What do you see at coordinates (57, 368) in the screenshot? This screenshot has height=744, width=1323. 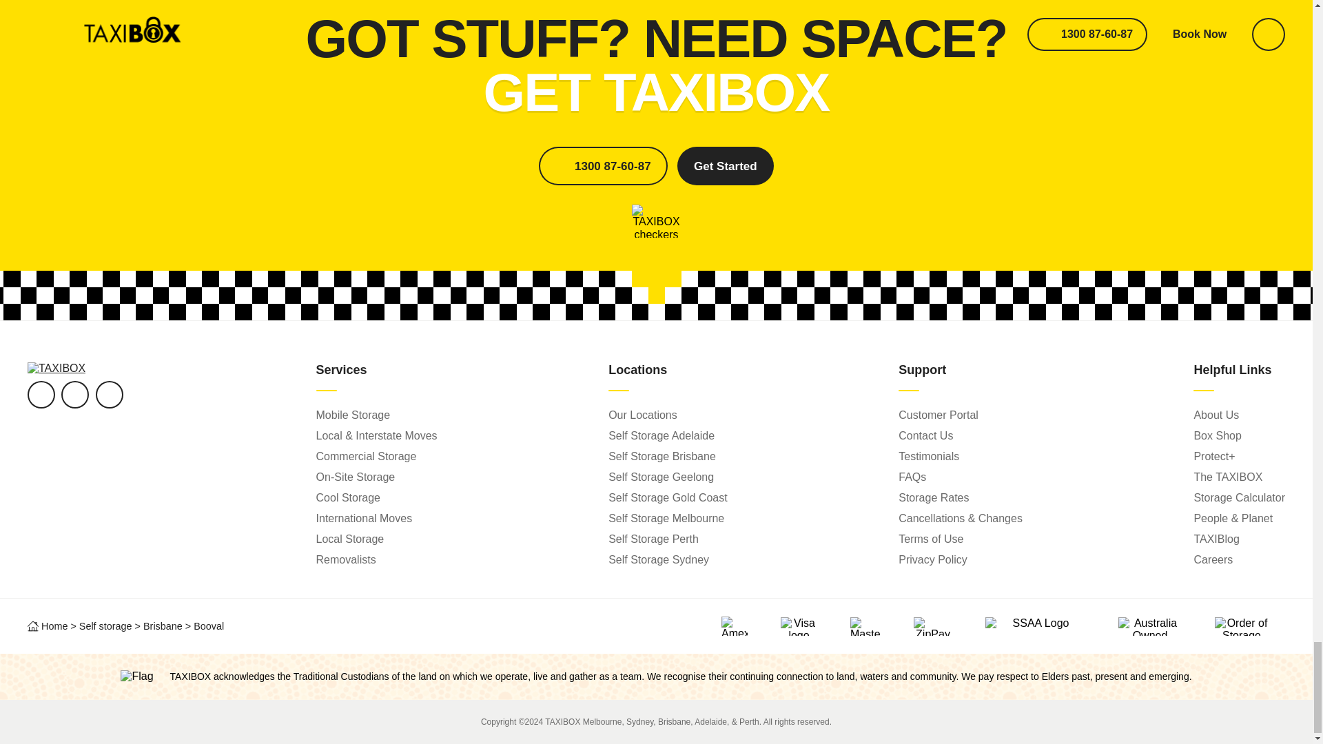 I see `TAXIBOX Home` at bounding box center [57, 368].